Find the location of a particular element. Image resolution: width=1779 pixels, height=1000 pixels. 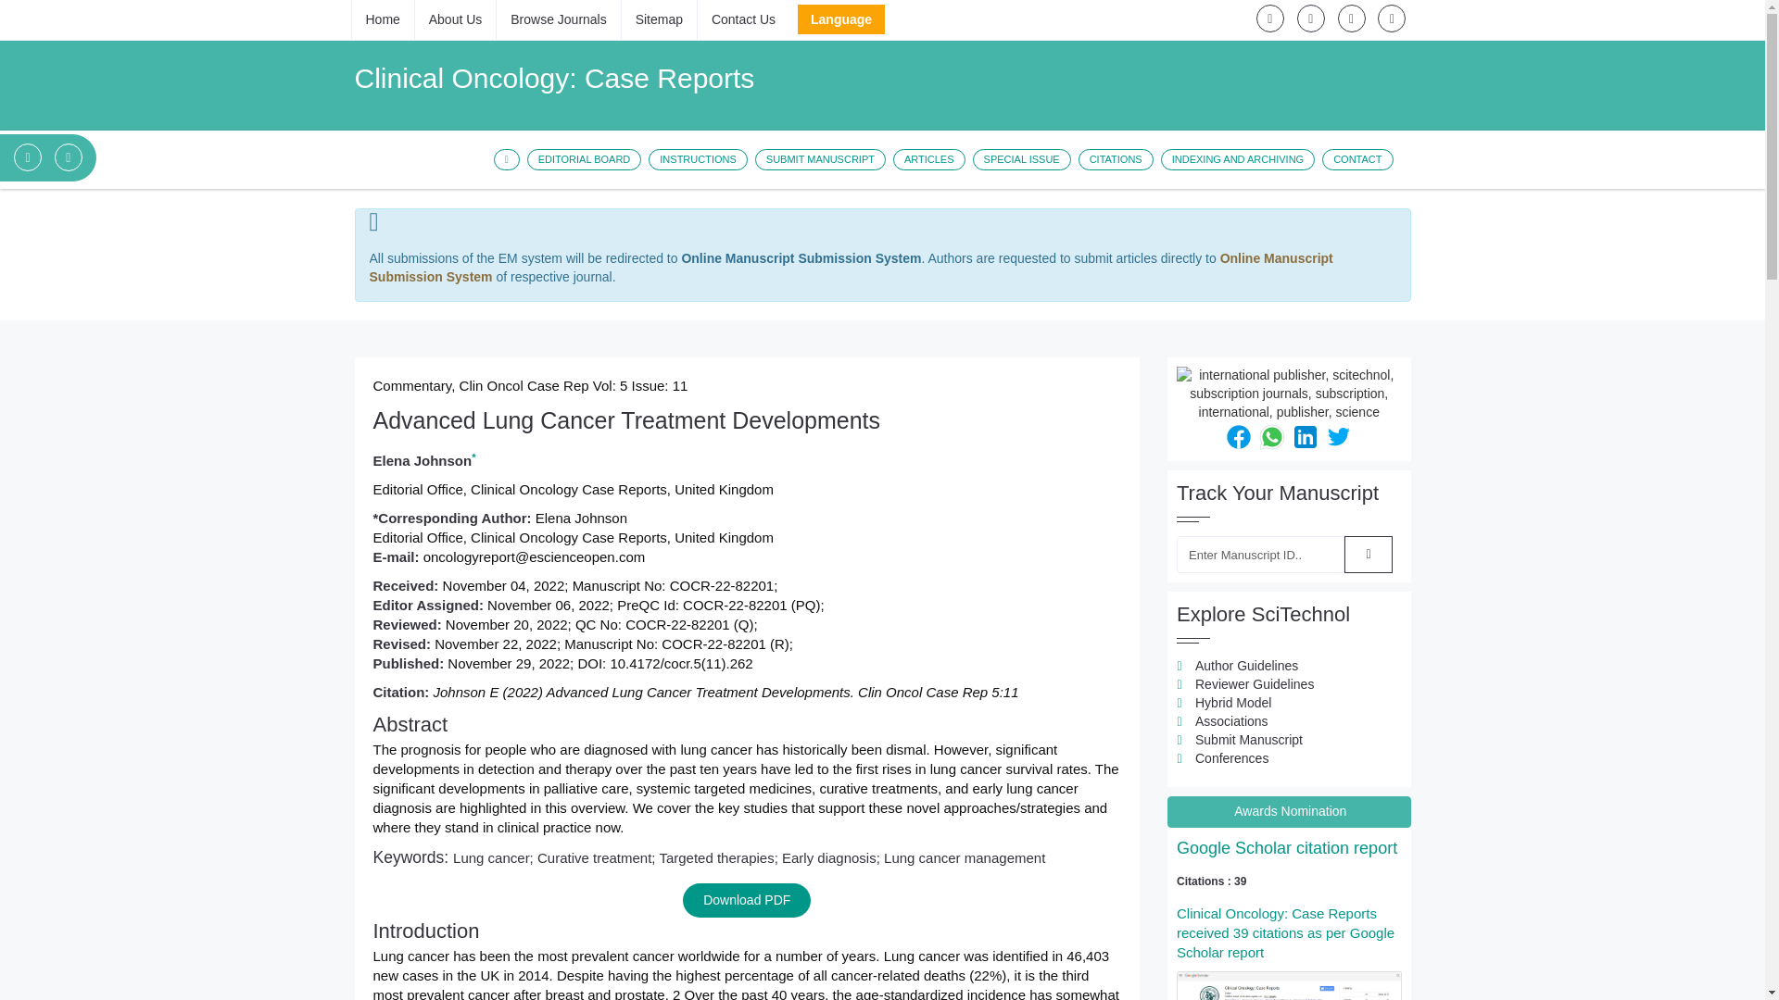

Share This Article is located at coordinates (1305, 436).